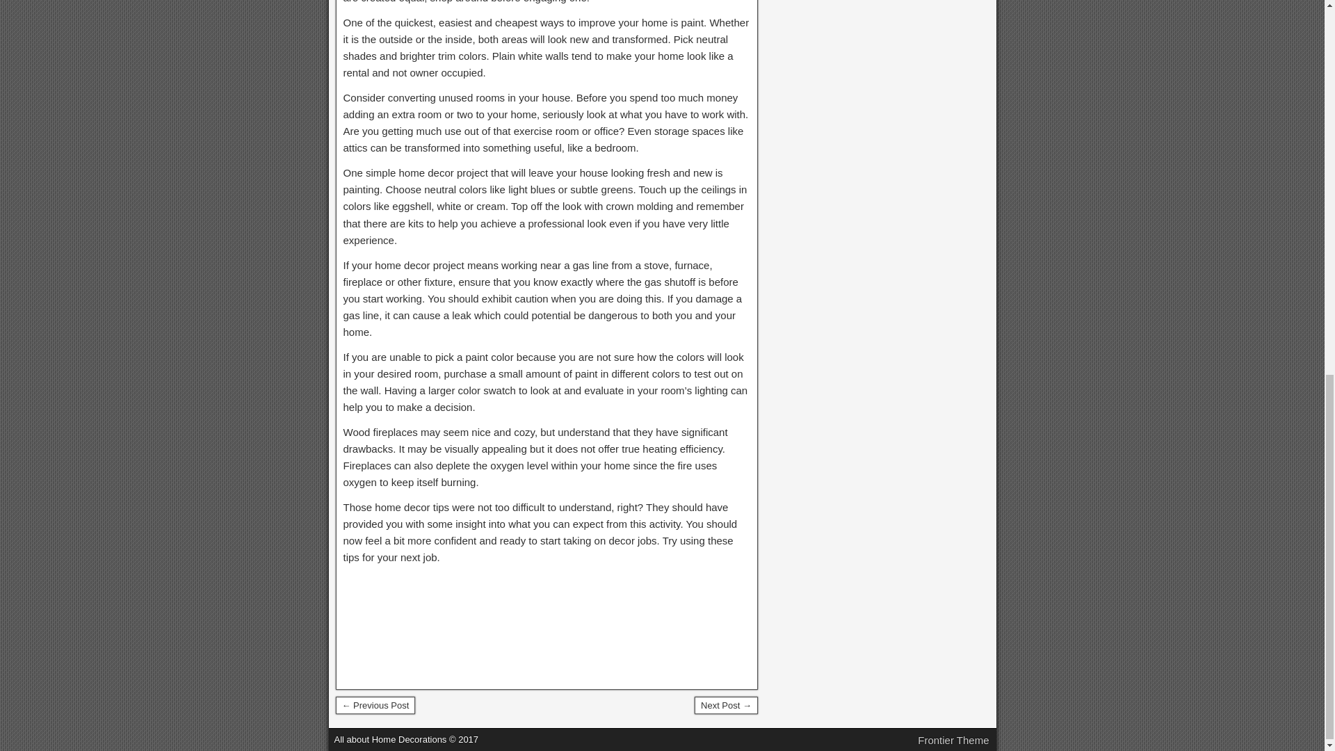  I want to click on Great Ideas For Your DIY Home Improvement Journey, so click(726, 706).